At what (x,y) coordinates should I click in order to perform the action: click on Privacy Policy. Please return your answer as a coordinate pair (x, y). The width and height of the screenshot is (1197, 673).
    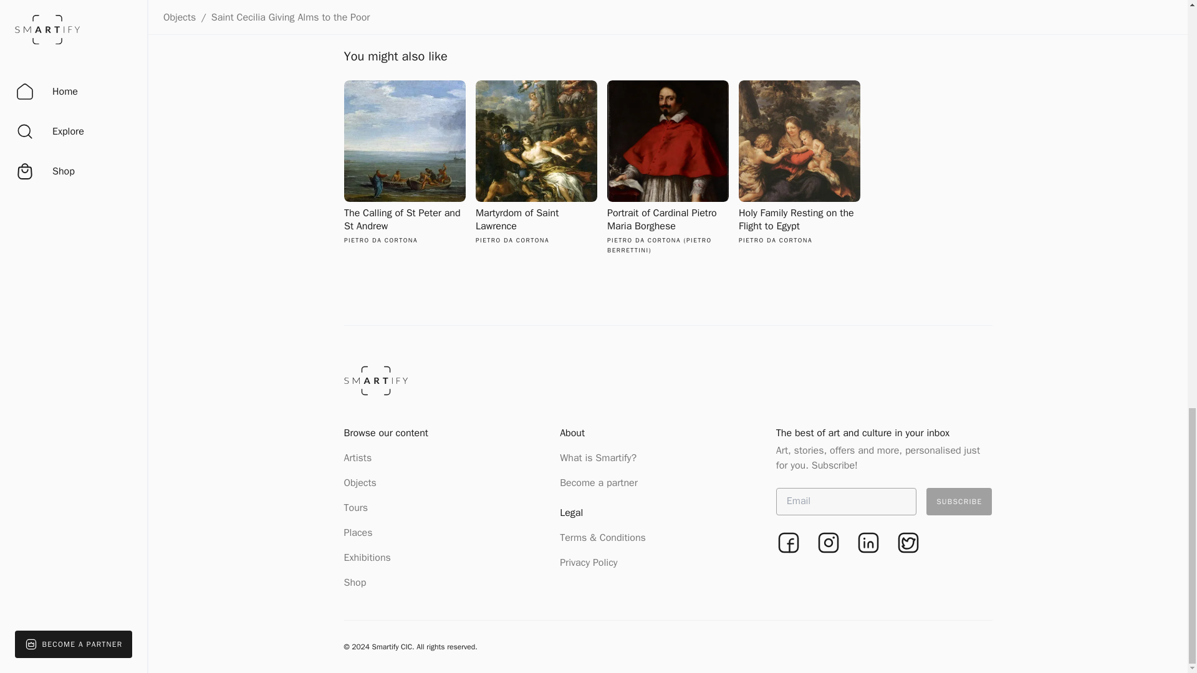
    Looking at the image, I should click on (358, 532).